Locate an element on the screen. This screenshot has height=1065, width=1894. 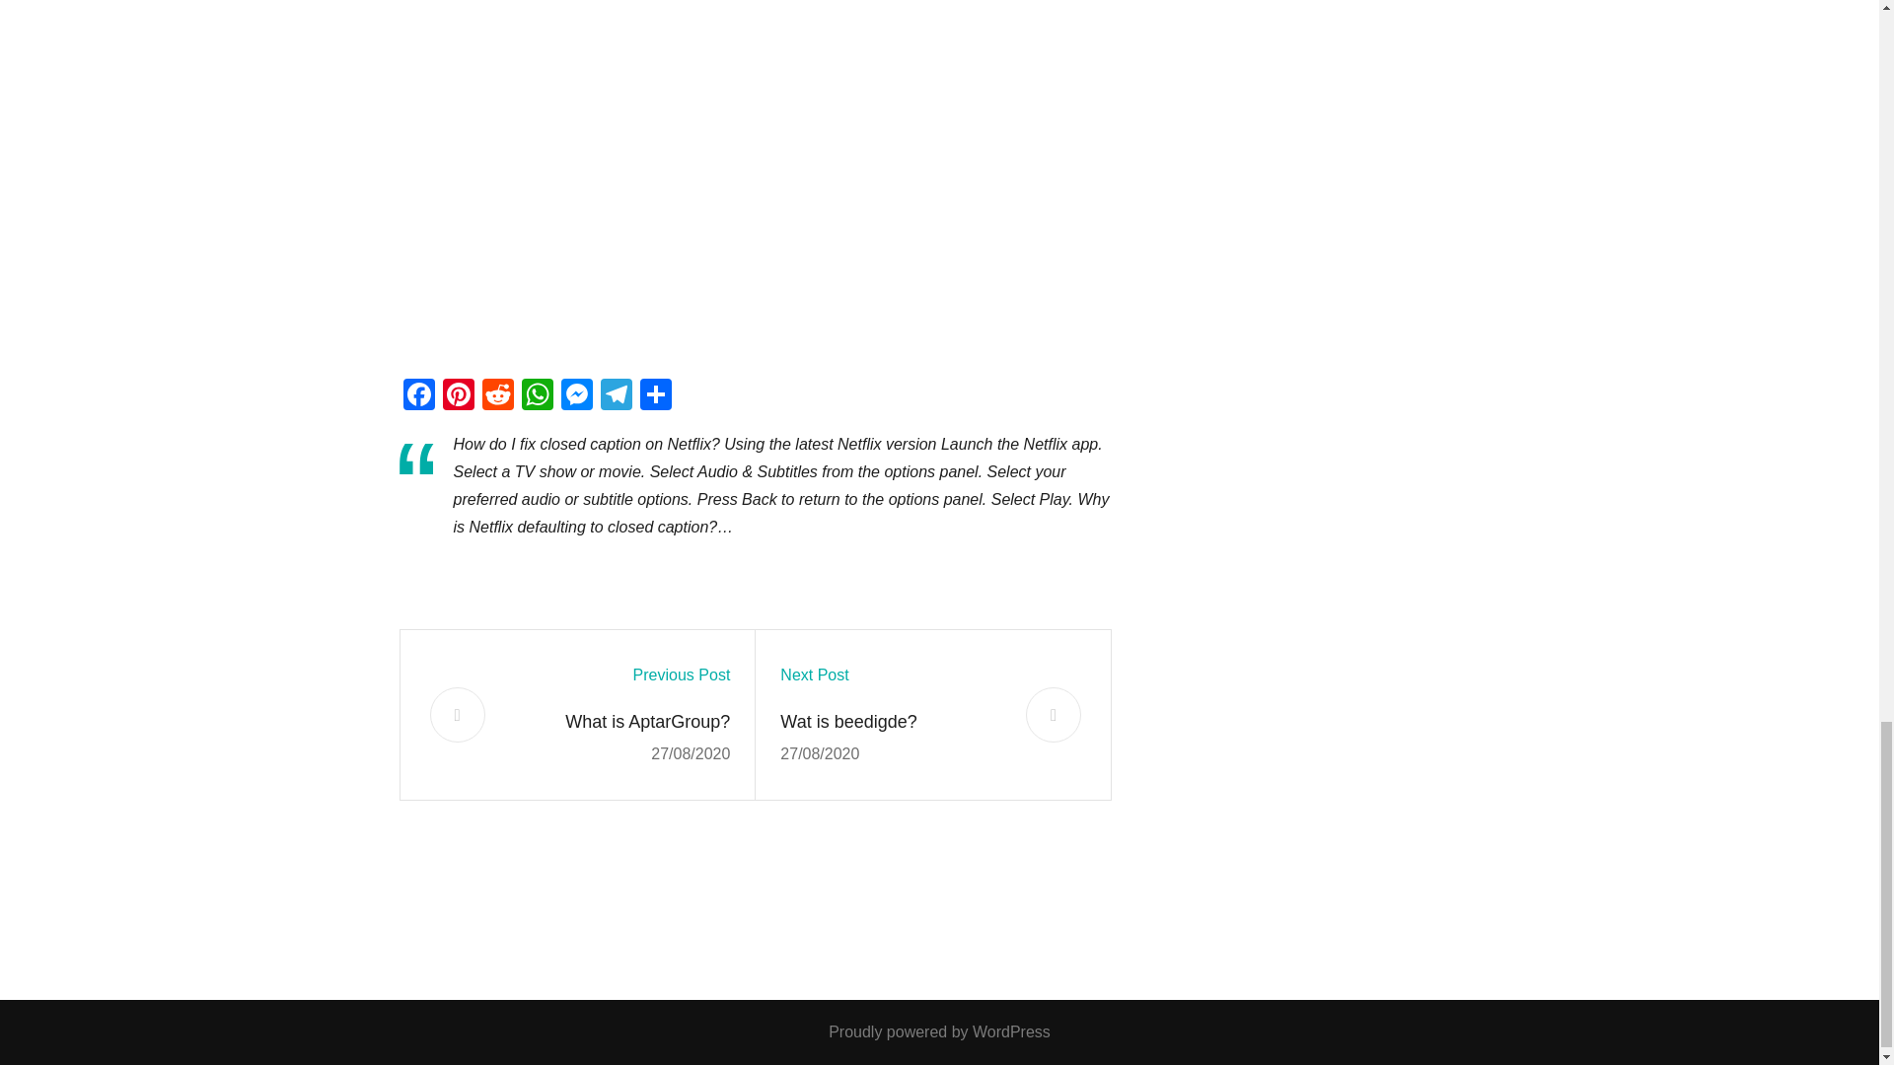
Wat is beedigde? is located at coordinates (891, 721).